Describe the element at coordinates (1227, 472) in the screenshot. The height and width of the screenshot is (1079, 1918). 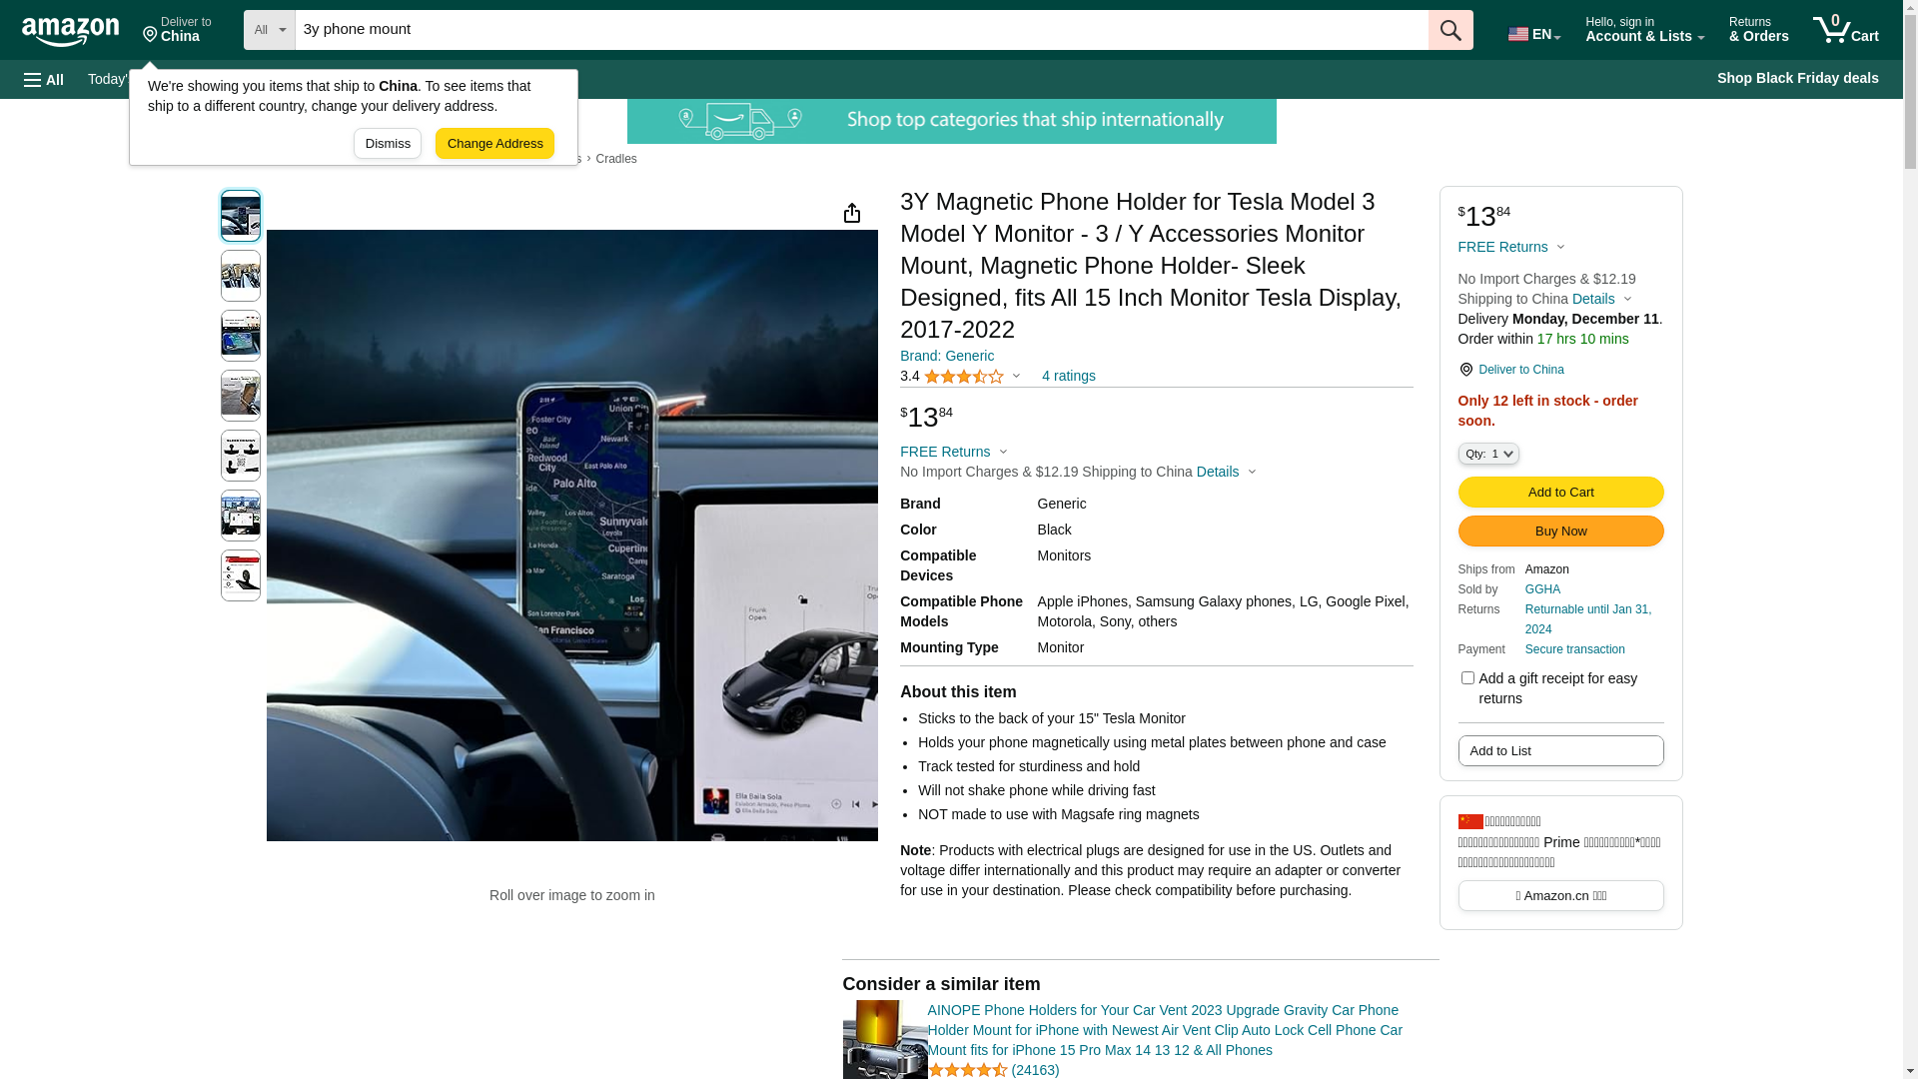
I see `Details` at that location.